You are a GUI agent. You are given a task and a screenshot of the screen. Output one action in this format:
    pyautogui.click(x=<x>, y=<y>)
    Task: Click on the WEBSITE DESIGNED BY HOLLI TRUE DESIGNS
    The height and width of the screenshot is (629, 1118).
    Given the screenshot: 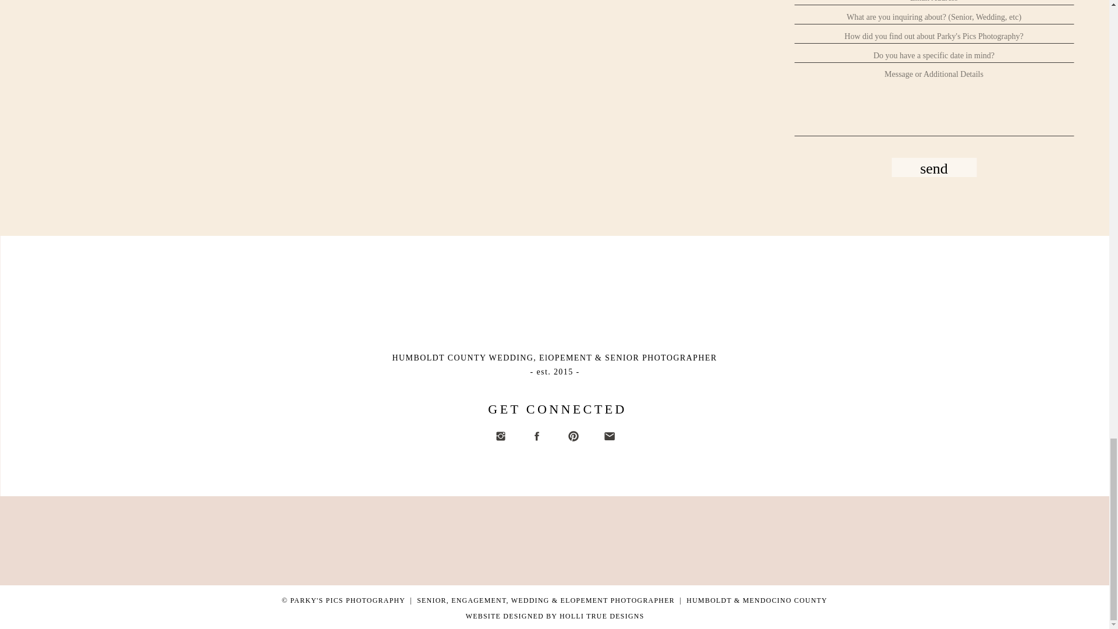 What is the action you would take?
    pyautogui.click(x=555, y=616)
    